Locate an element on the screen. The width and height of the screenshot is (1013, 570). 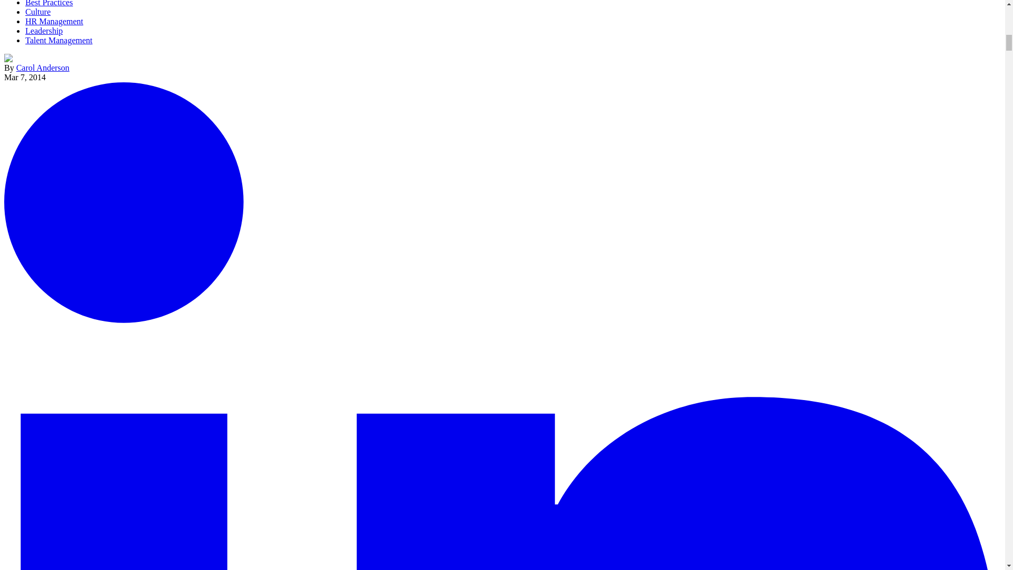
Culture is located at coordinates (38, 12).